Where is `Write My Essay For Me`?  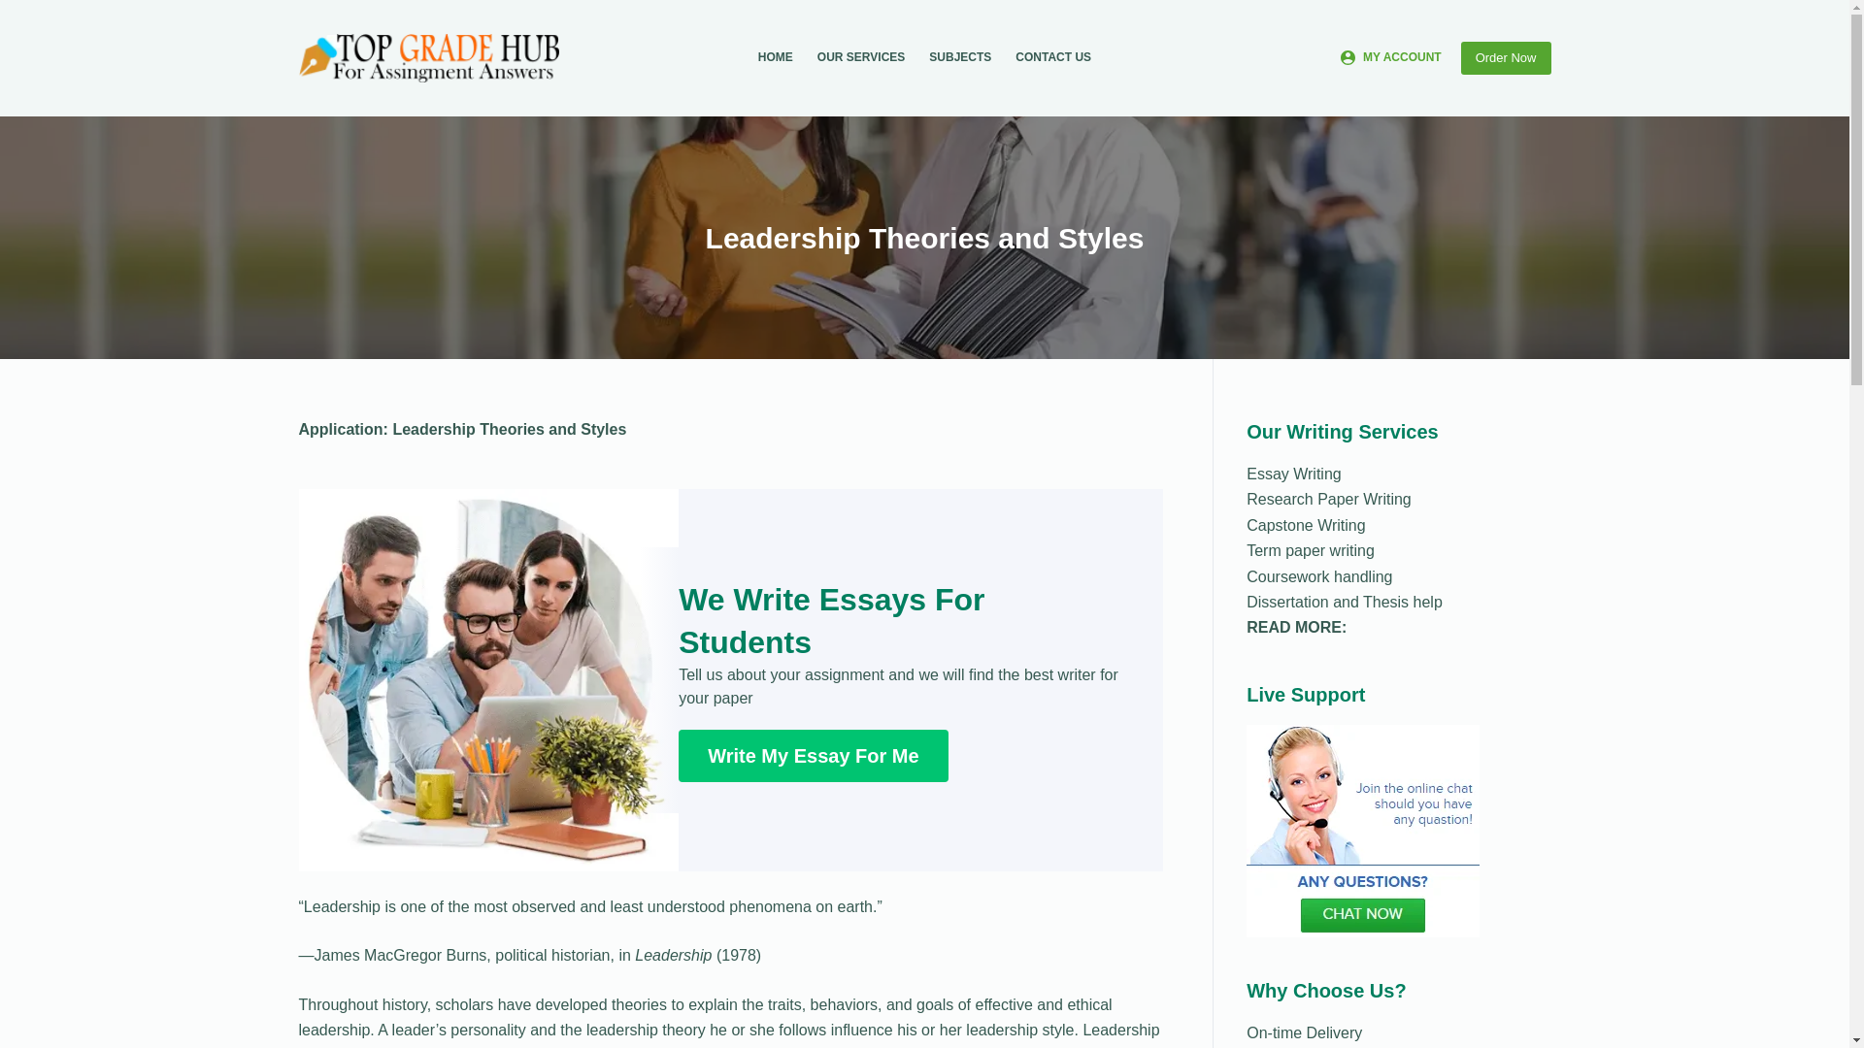 Write My Essay For Me is located at coordinates (812, 755).